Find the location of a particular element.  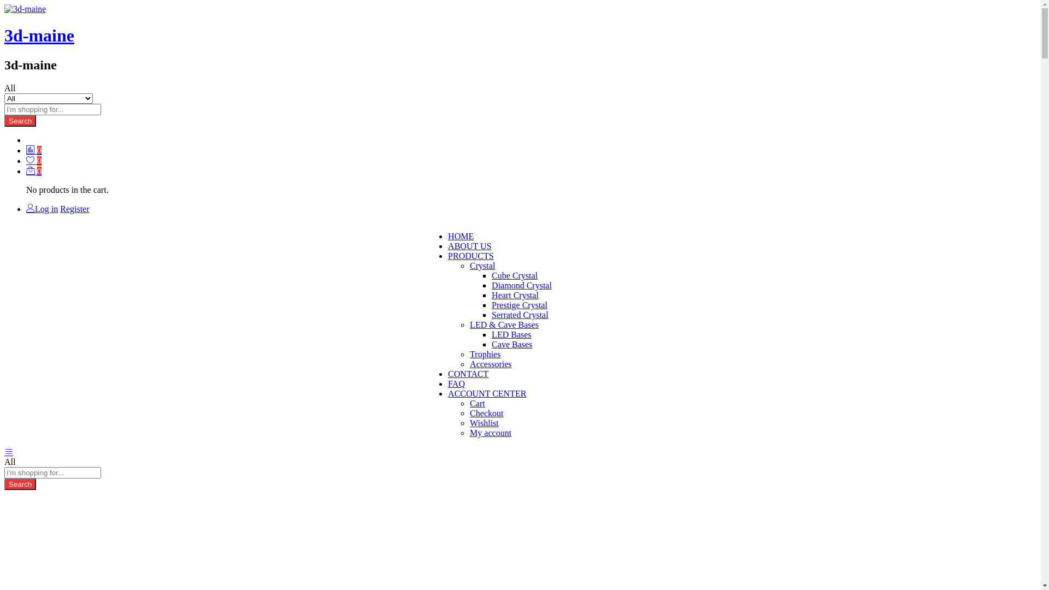

My account is located at coordinates (491, 433).